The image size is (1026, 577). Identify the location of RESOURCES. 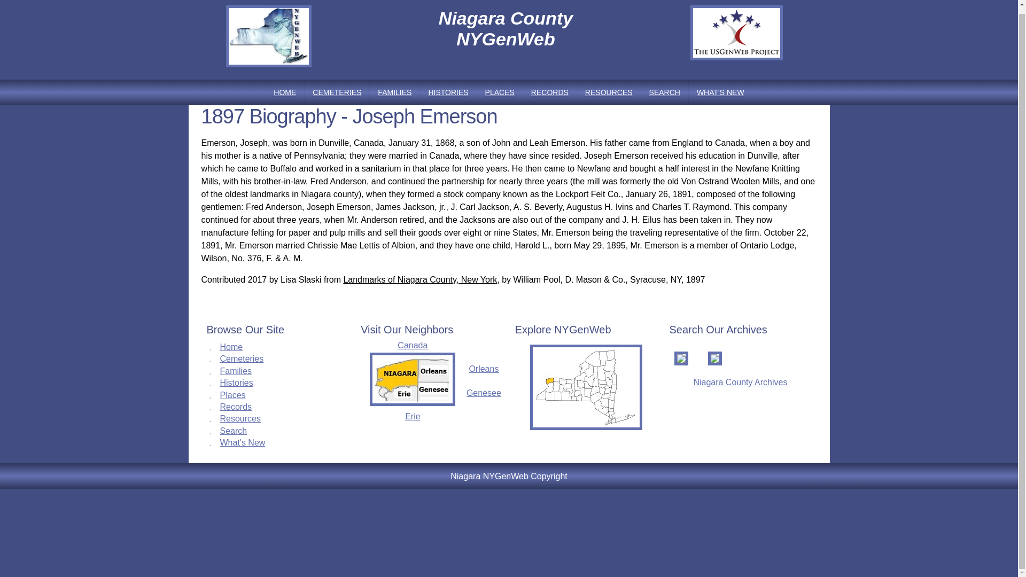
(608, 92).